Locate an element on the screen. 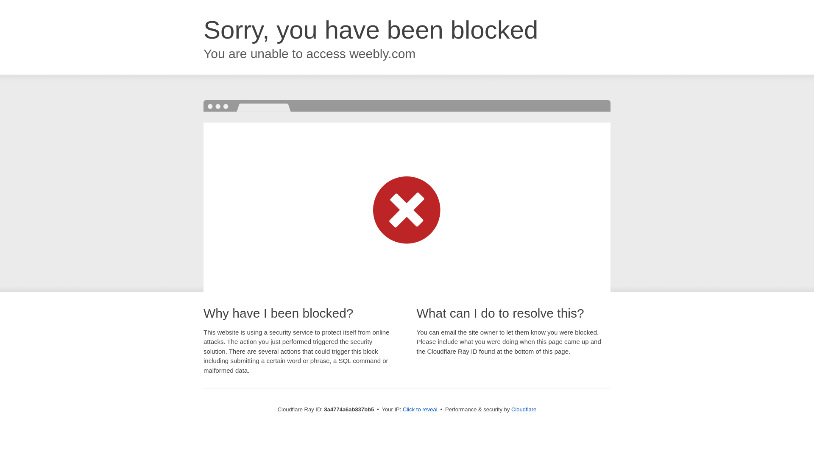 Image resolution: width=814 pixels, height=458 pixels. Cloudflare is located at coordinates (524, 409).